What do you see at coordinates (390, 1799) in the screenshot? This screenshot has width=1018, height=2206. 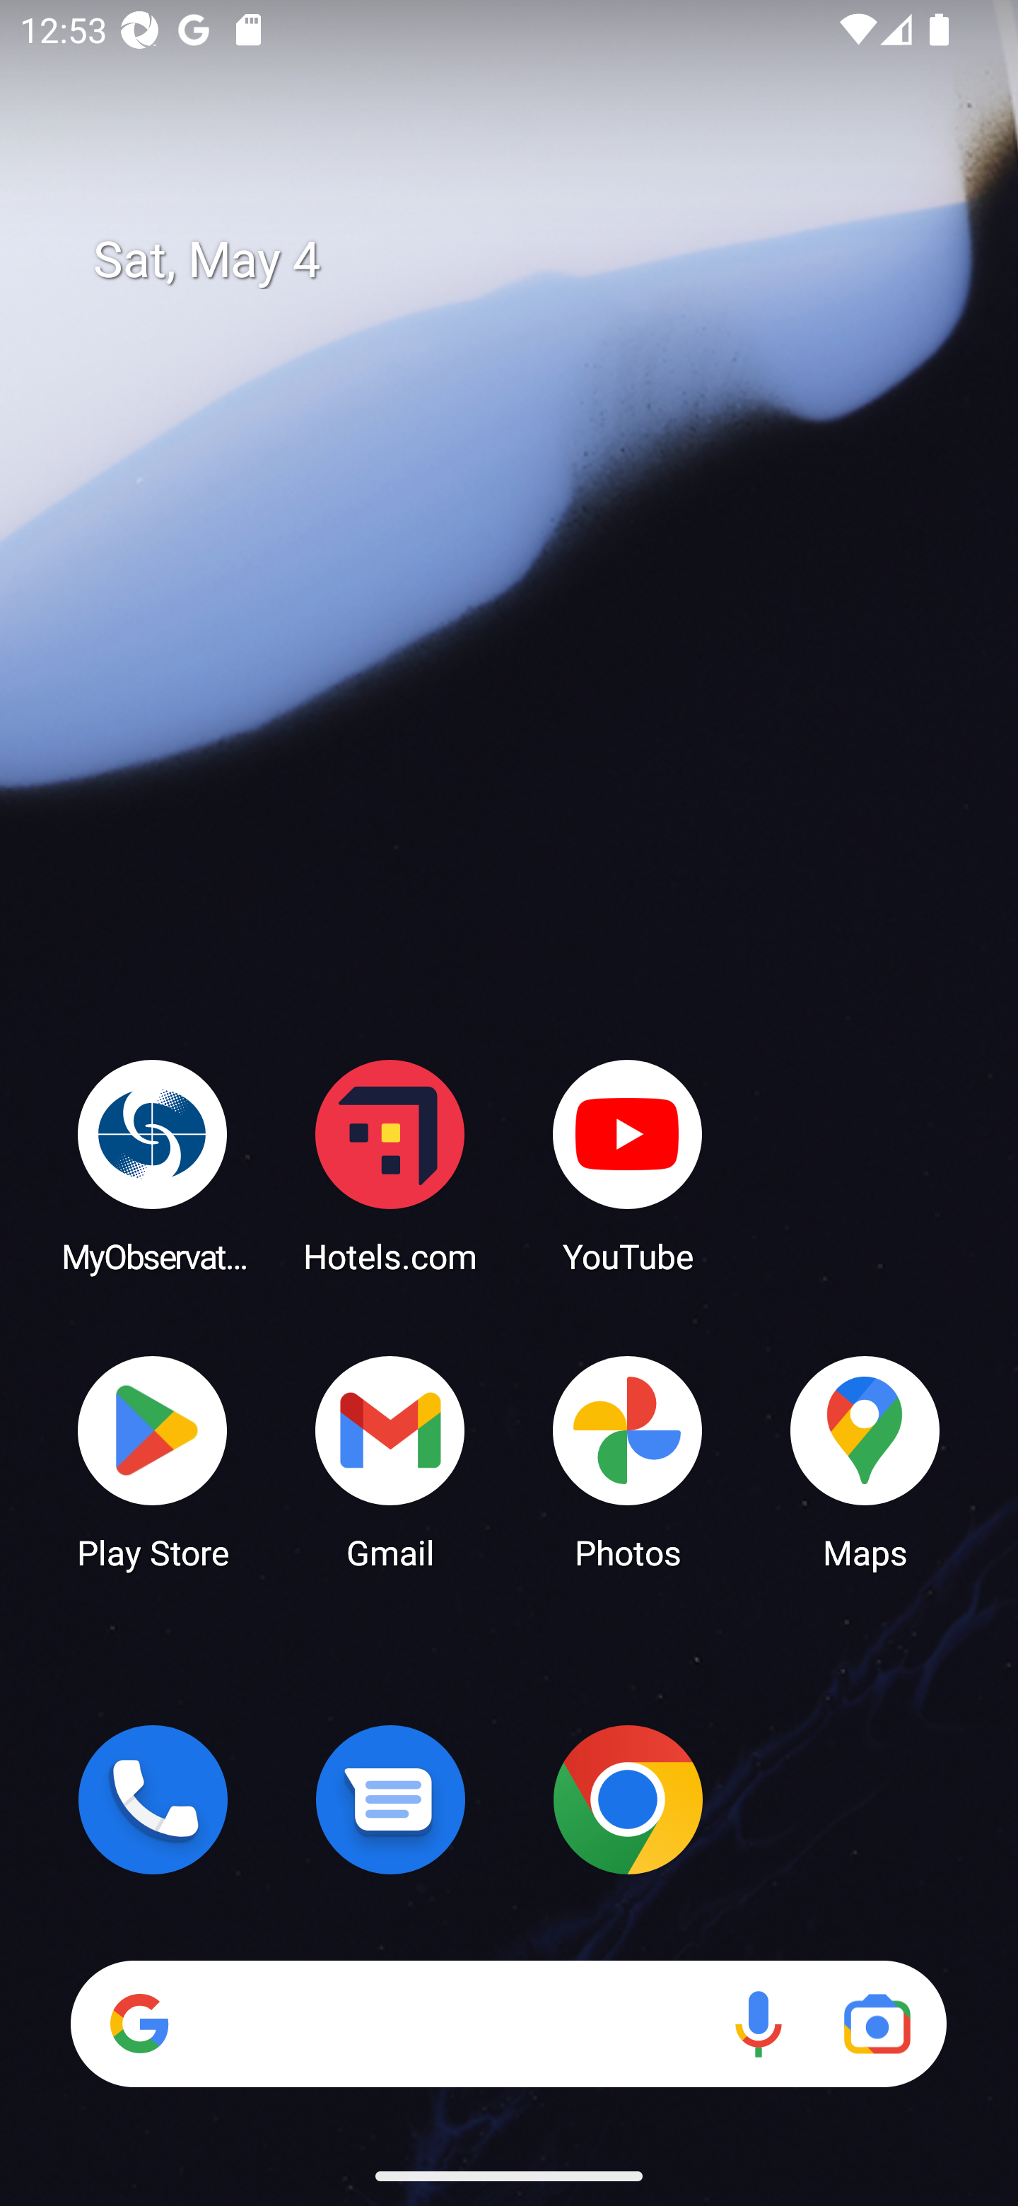 I see `Messages` at bounding box center [390, 1799].